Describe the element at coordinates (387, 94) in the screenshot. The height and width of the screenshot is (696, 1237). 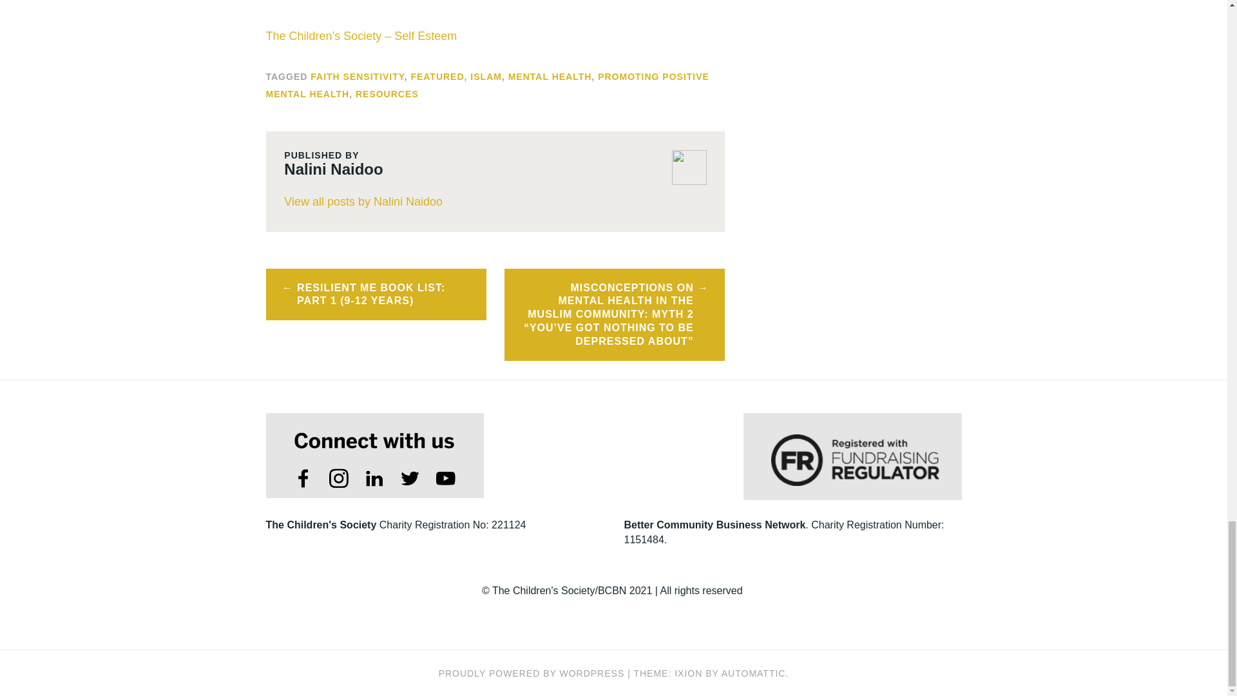
I see `RESOURCES` at that location.